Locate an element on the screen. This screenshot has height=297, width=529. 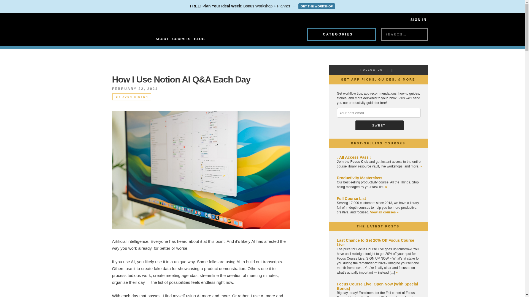
ABOUT is located at coordinates (162, 39).